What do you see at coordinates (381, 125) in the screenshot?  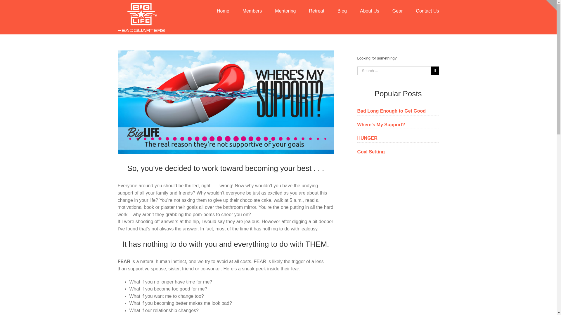 I see `Where's My Support?` at bounding box center [381, 125].